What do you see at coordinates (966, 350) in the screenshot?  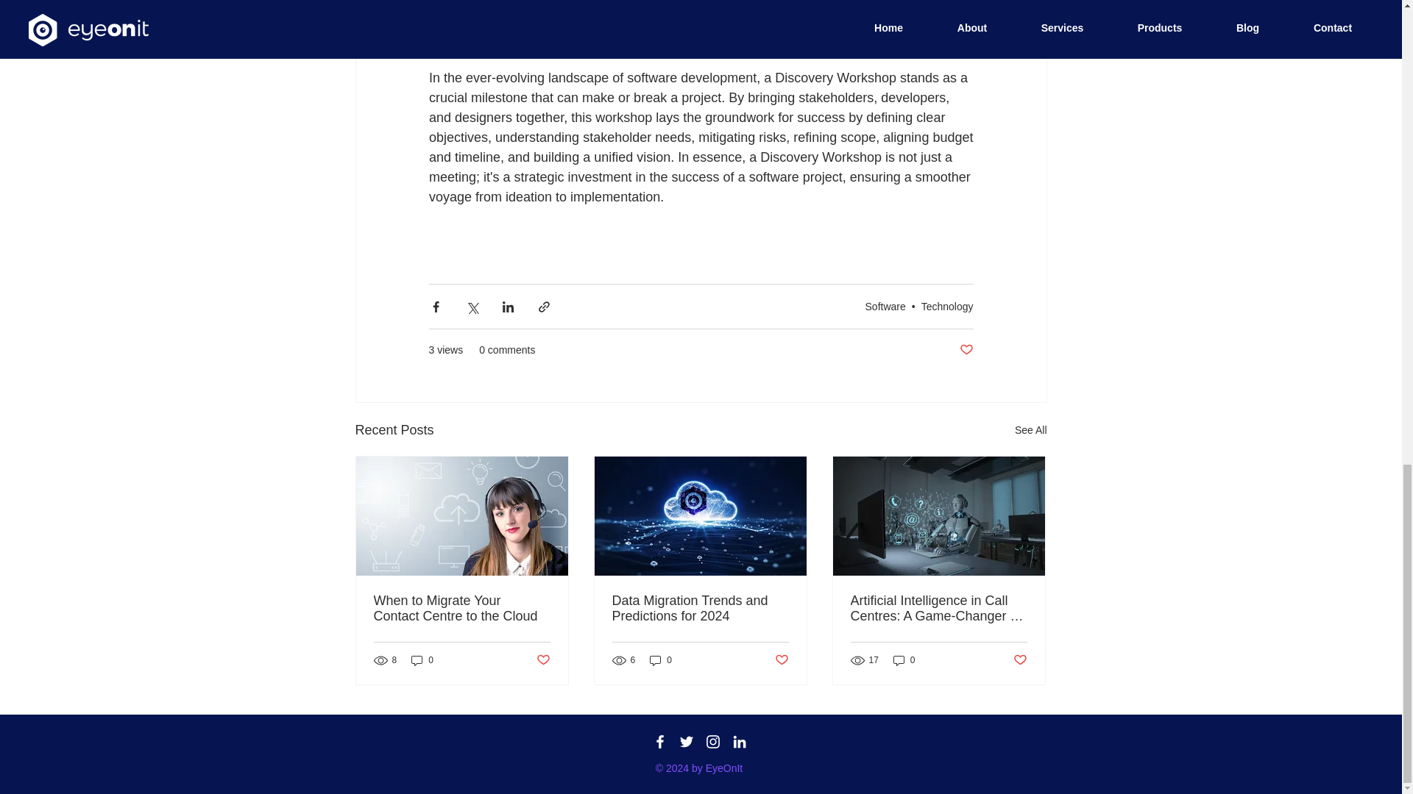 I see `Post not marked as liked` at bounding box center [966, 350].